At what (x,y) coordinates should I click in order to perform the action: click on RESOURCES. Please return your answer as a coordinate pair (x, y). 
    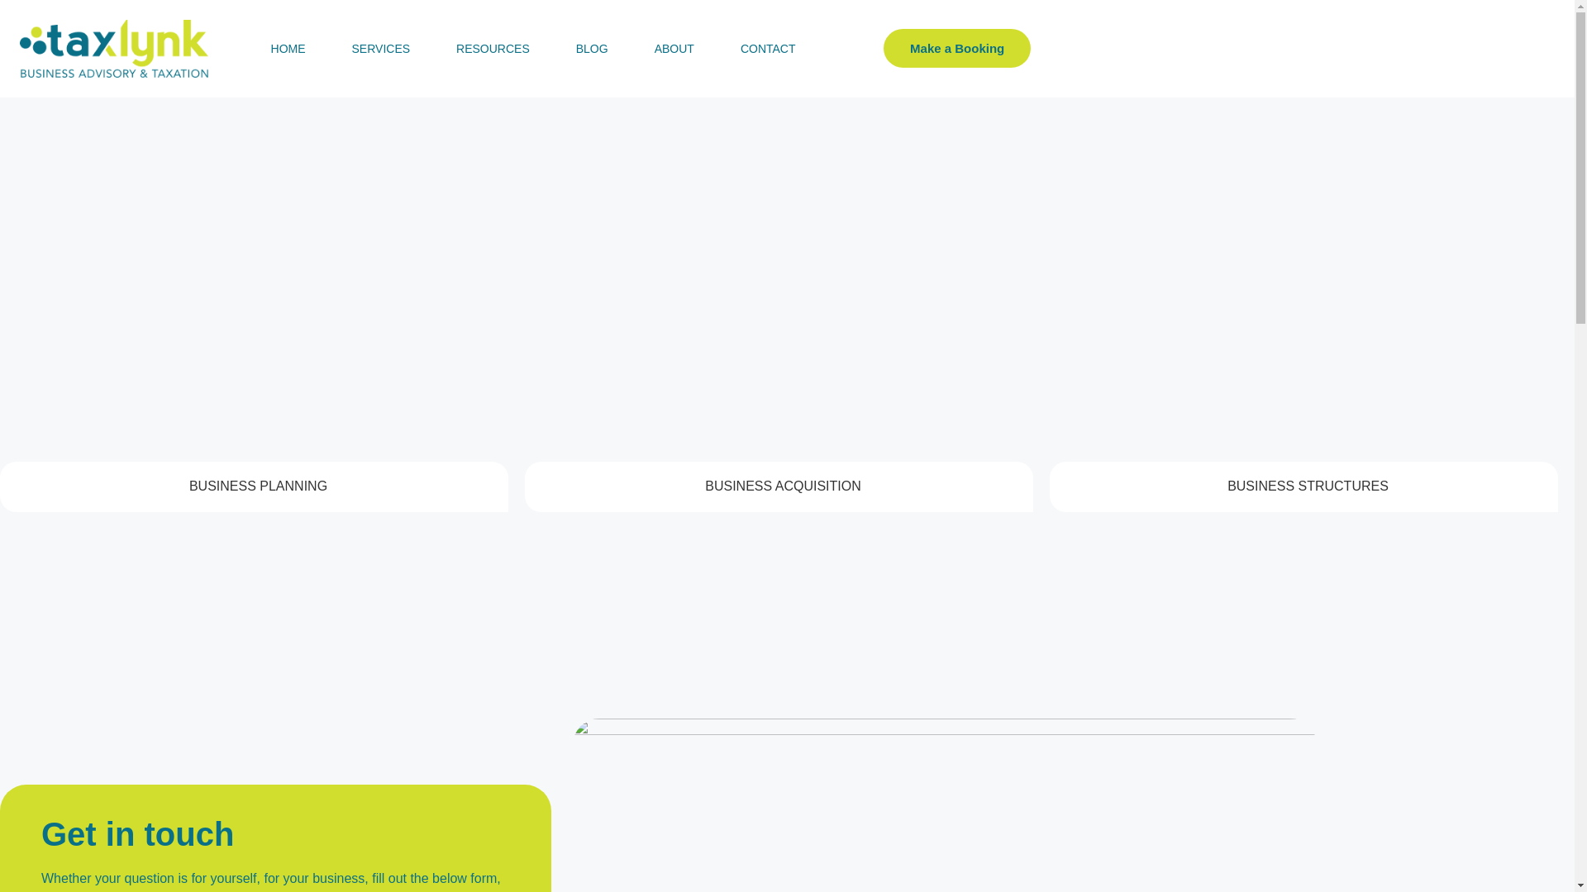
    Looking at the image, I should click on (493, 48).